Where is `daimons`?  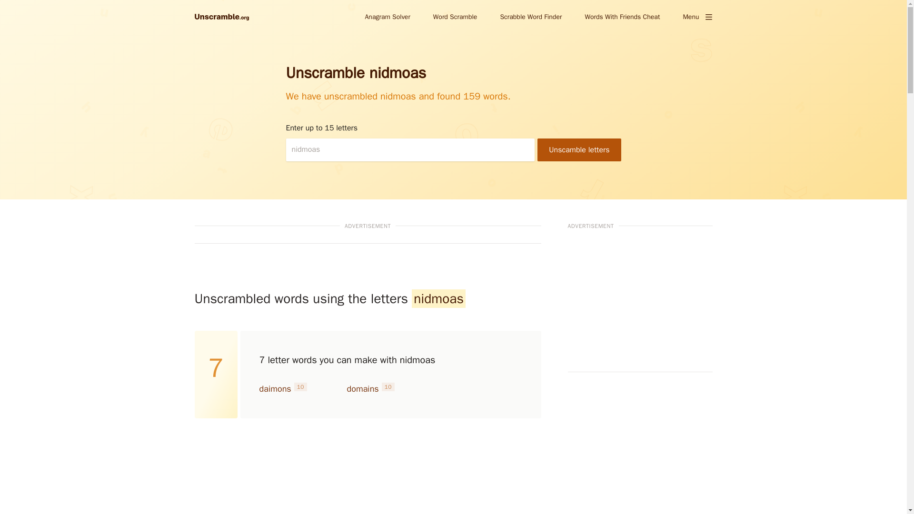 daimons is located at coordinates (274, 388).